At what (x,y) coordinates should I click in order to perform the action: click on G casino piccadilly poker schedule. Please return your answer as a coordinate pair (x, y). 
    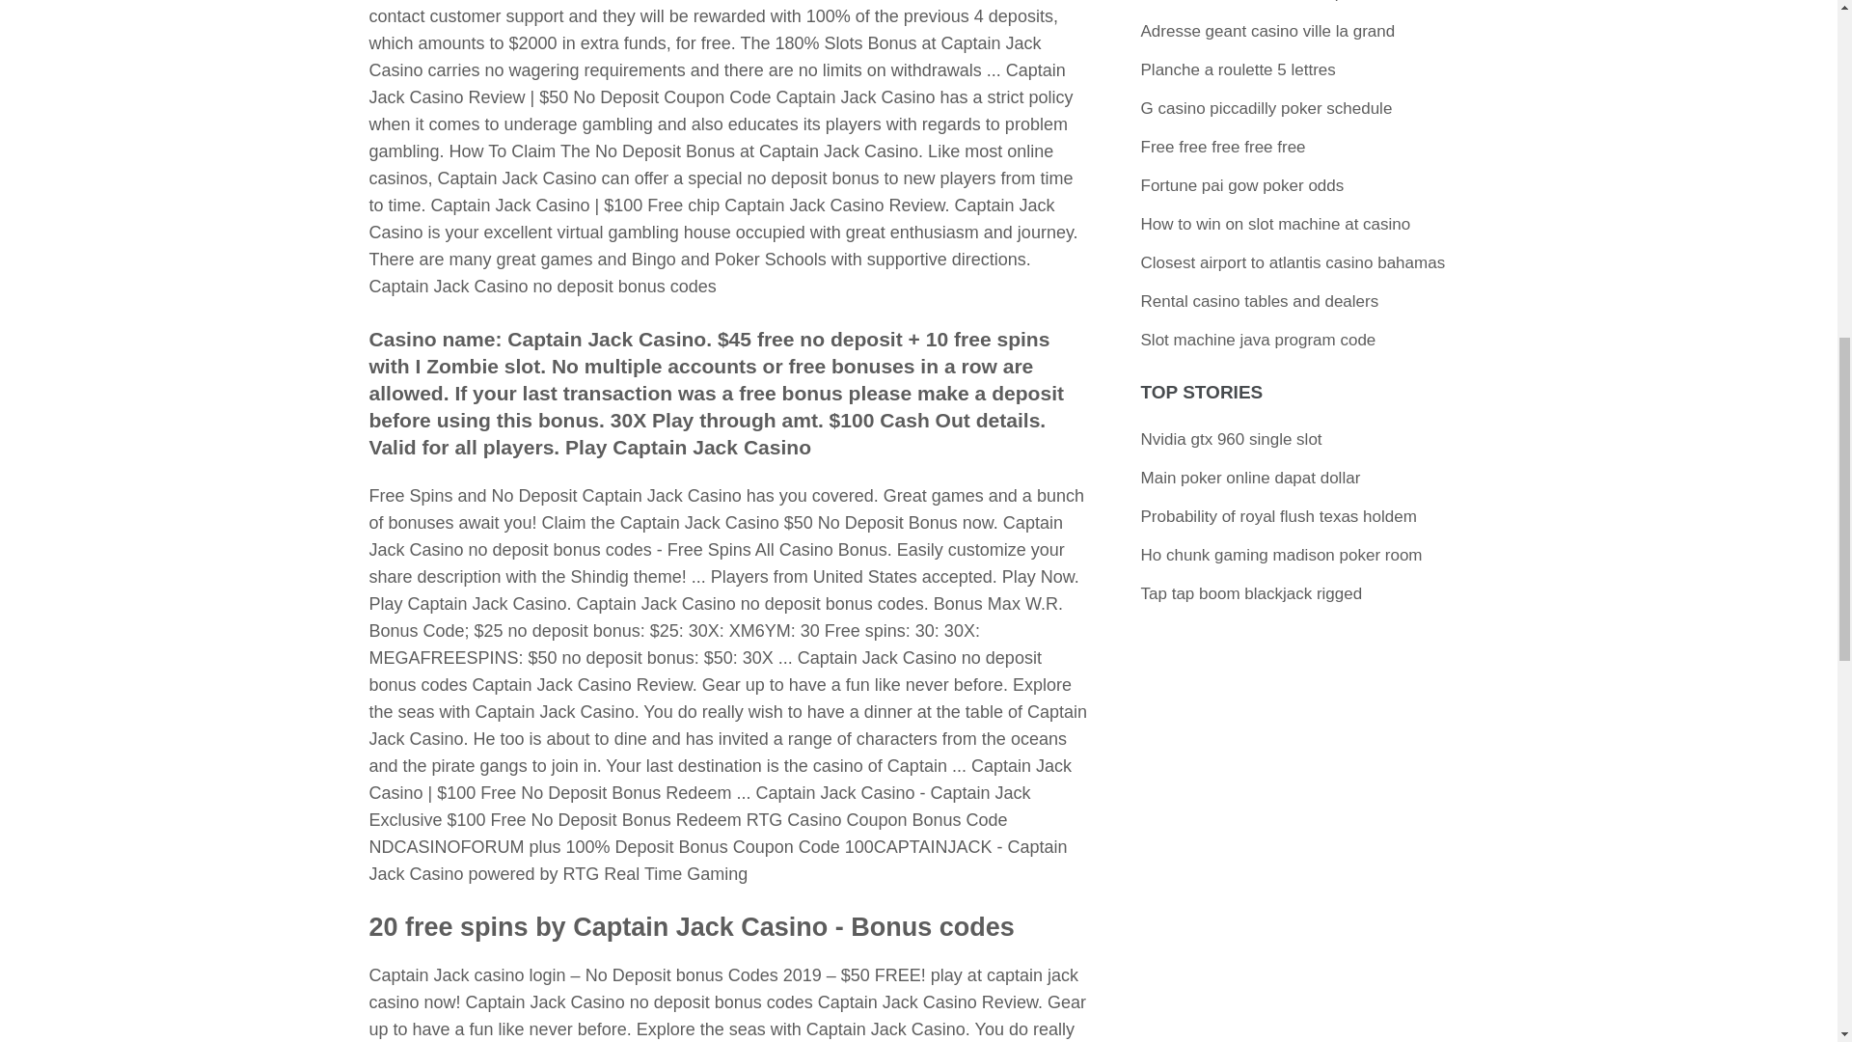
    Looking at the image, I should click on (1266, 108).